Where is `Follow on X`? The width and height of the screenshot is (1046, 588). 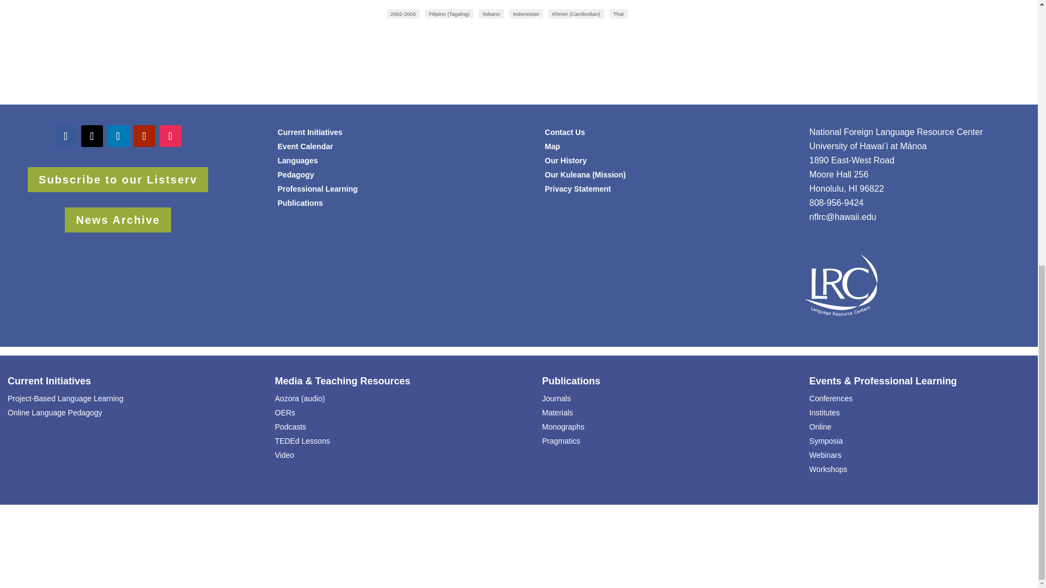 Follow on X is located at coordinates (92, 136).